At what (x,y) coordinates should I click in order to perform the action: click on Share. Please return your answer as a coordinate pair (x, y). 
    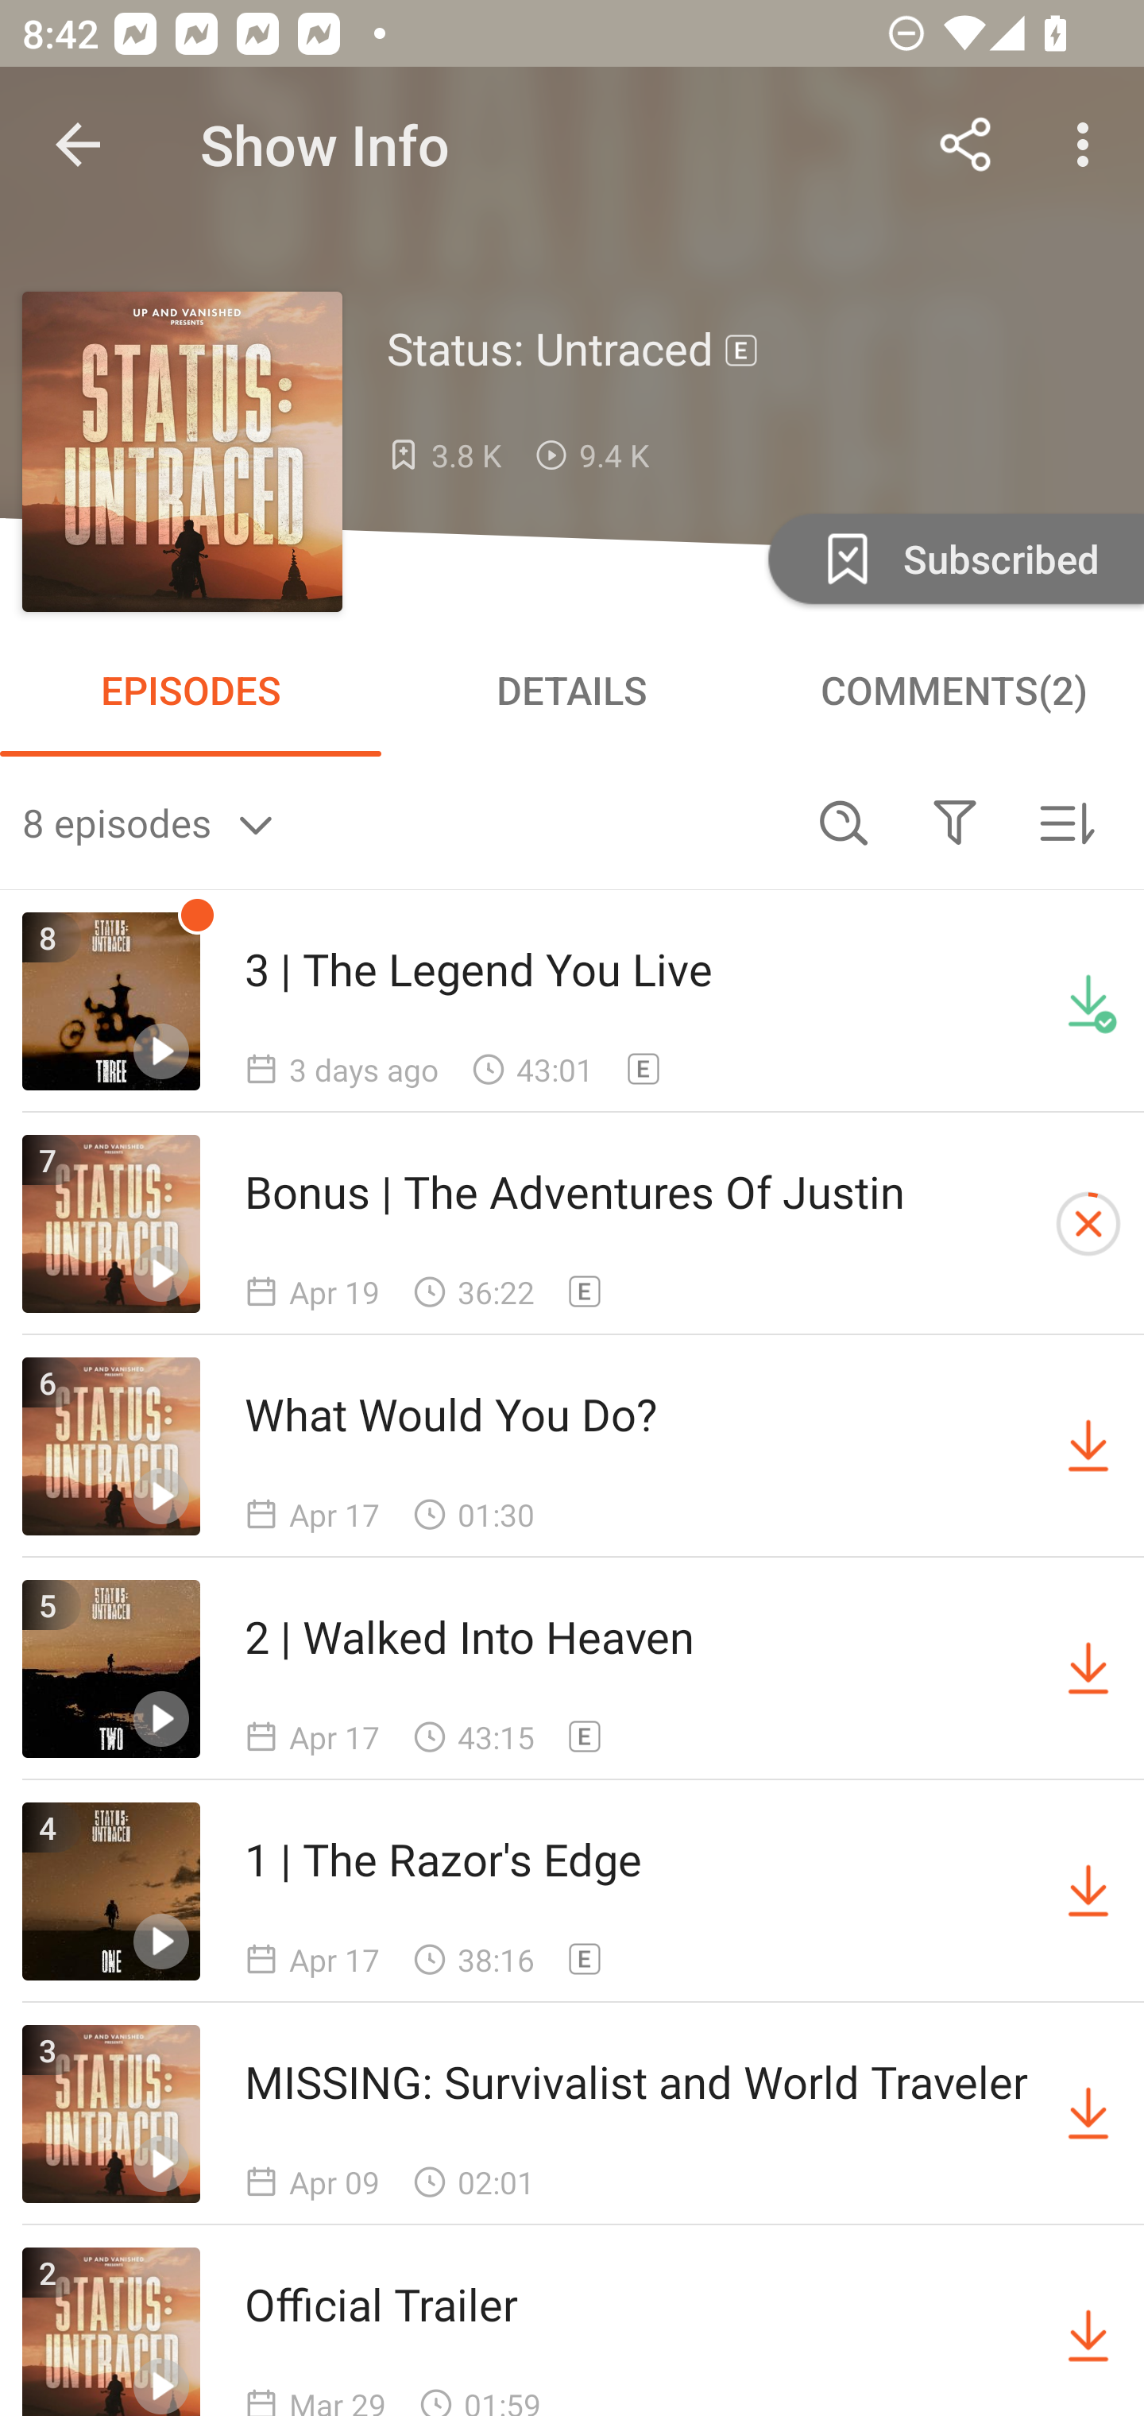
    Looking at the image, I should click on (966, 145).